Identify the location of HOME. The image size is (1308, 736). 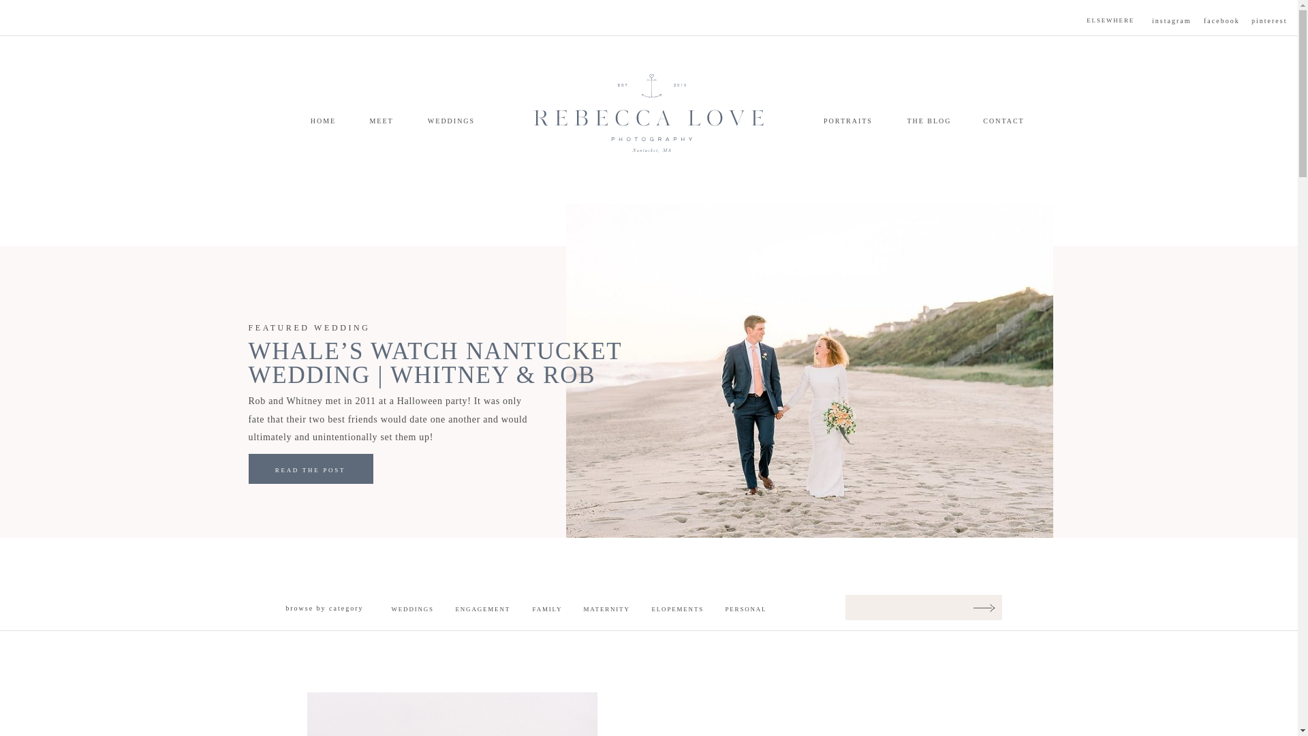
(323, 123).